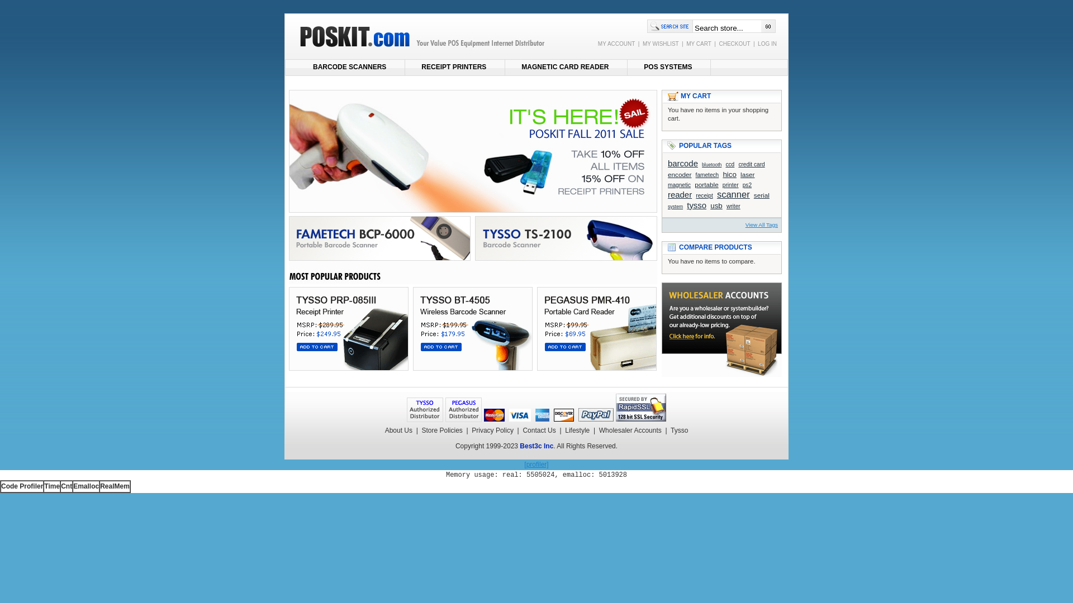  Describe the element at coordinates (762, 195) in the screenshot. I see `serial` at that location.